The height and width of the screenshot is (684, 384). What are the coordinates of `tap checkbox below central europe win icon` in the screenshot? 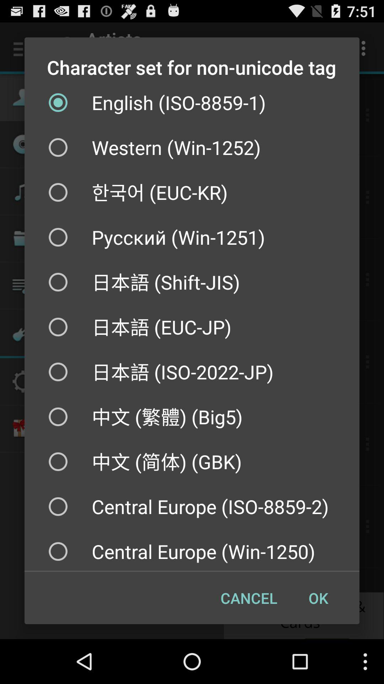 It's located at (249, 598).